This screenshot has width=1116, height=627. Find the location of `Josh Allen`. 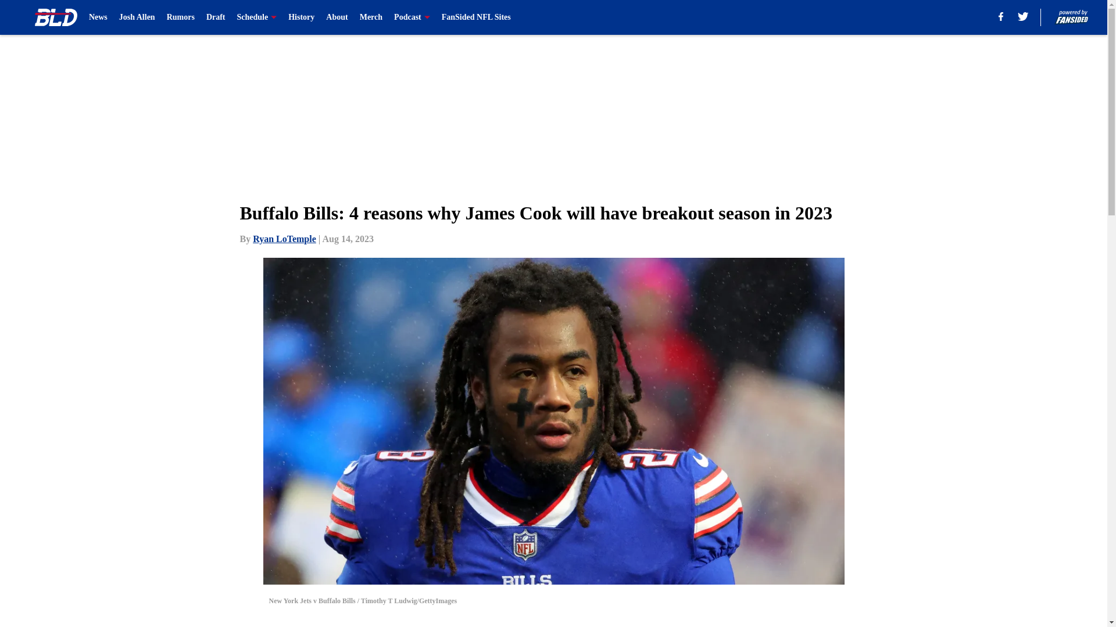

Josh Allen is located at coordinates (137, 17).